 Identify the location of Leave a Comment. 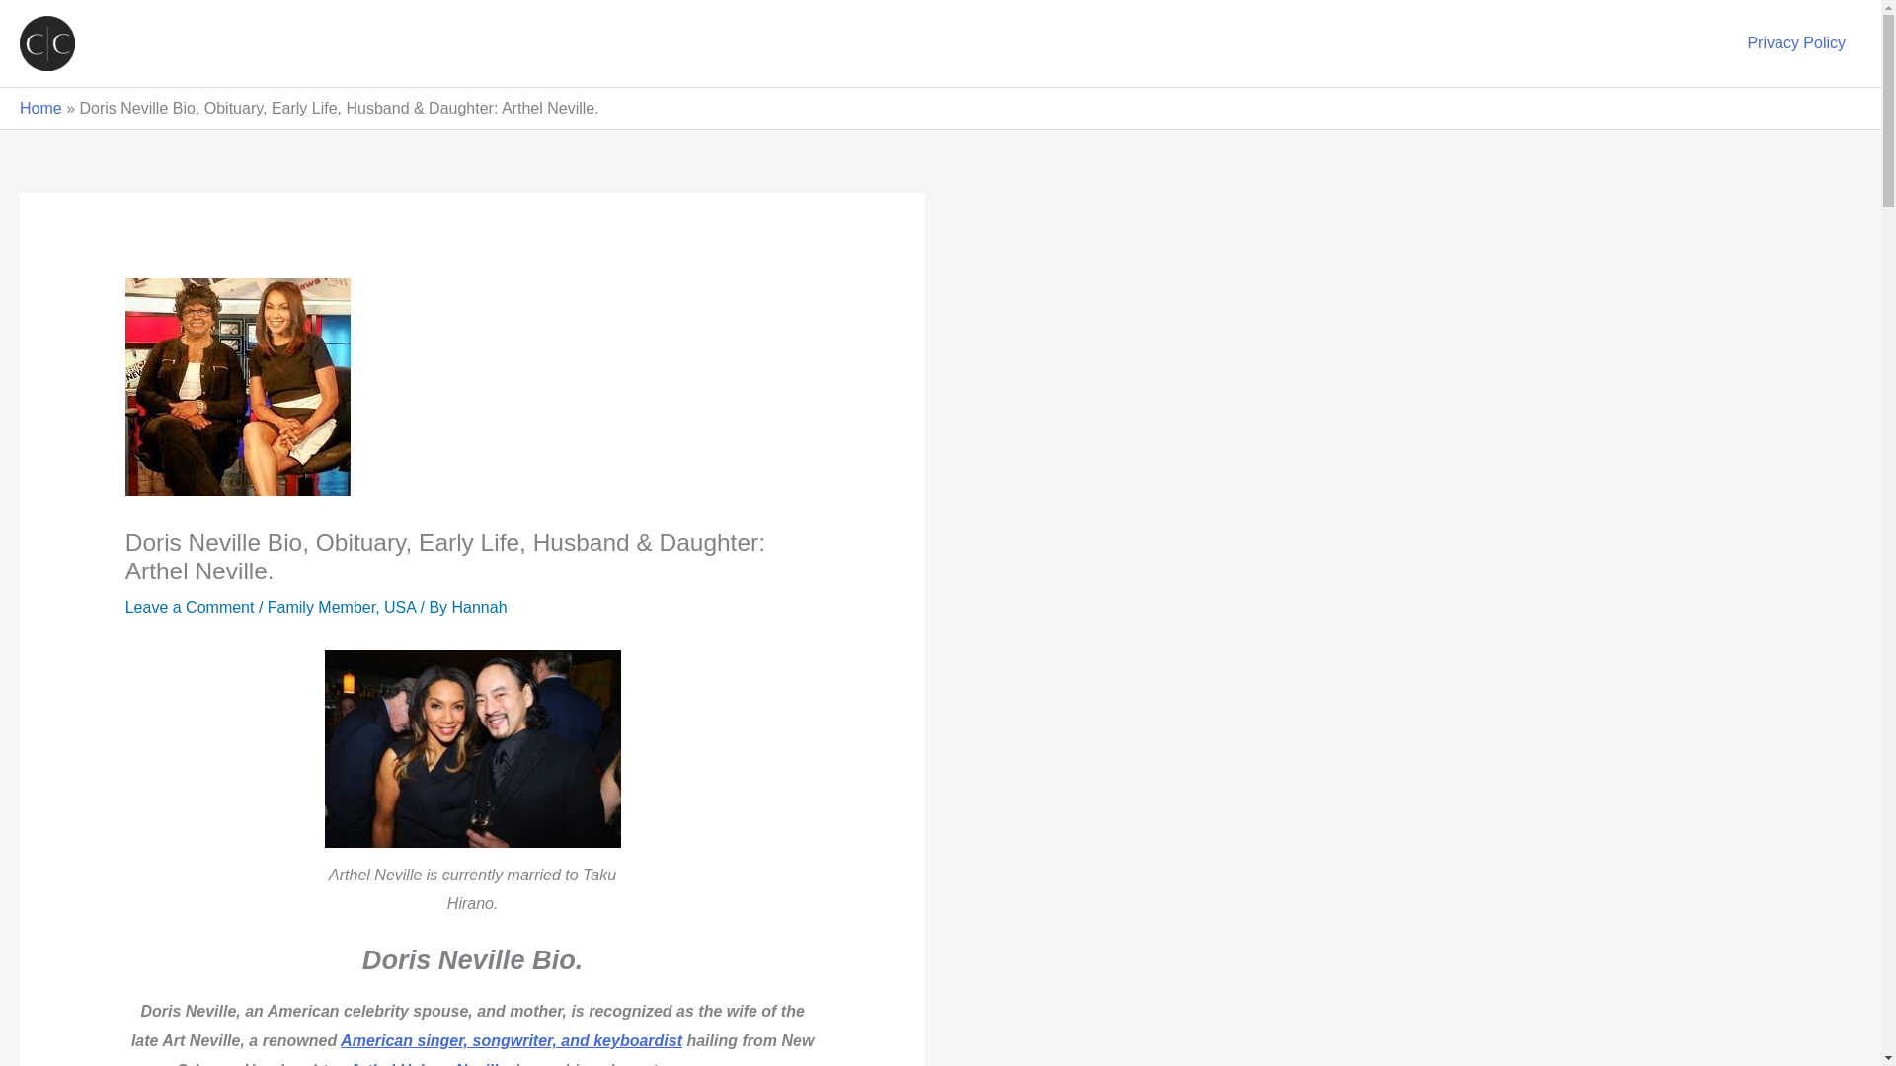
(190, 607).